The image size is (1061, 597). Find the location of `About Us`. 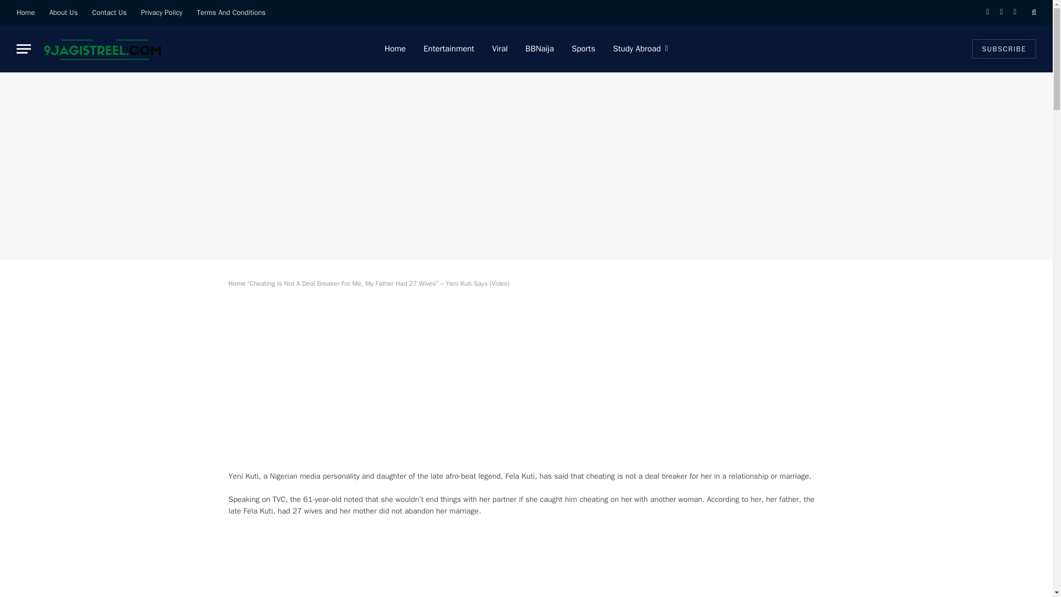

About Us is located at coordinates (63, 12).